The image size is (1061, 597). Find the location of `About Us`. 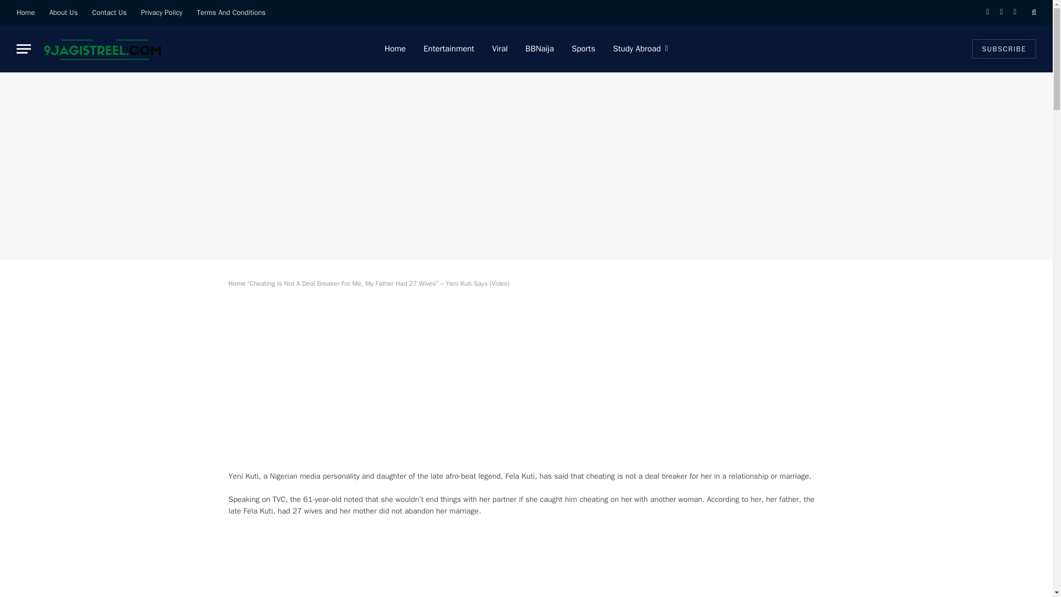

About Us is located at coordinates (63, 12).